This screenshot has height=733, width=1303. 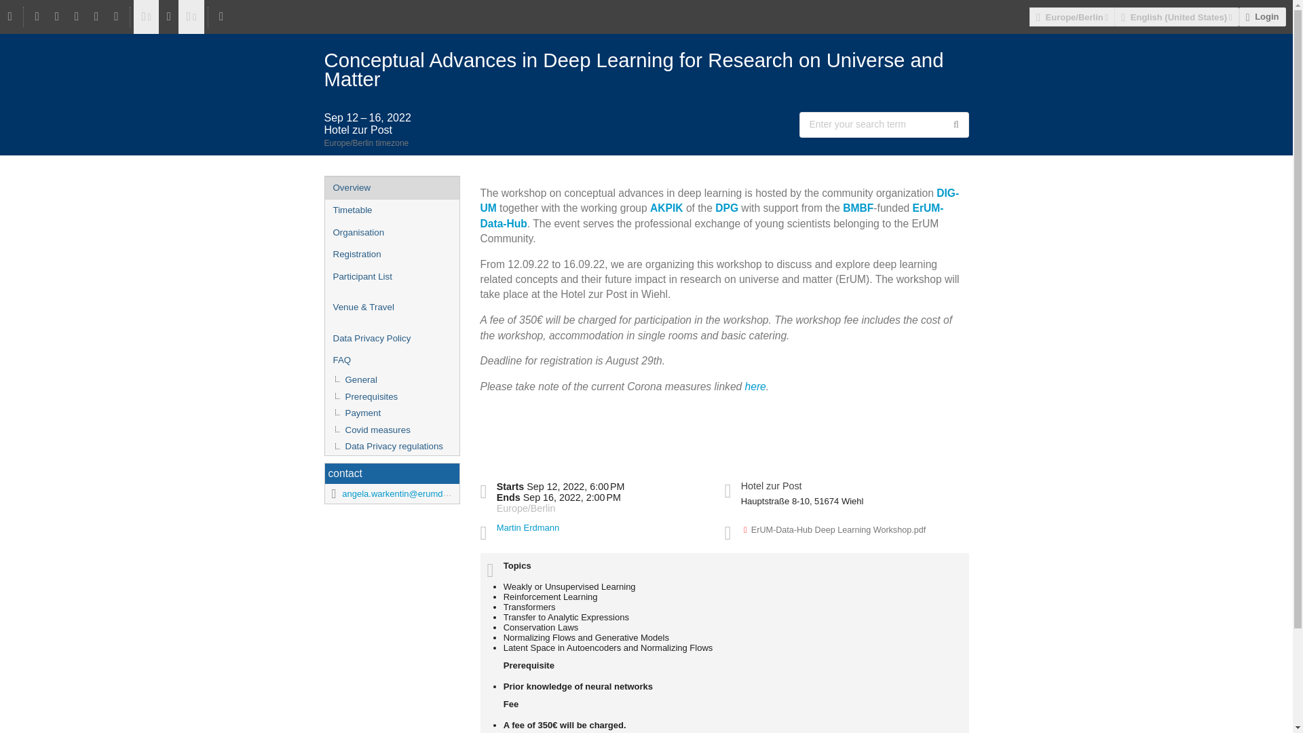 What do you see at coordinates (527, 528) in the screenshot?
I see `Log in to see their email address` at bounding box center [527, 528].